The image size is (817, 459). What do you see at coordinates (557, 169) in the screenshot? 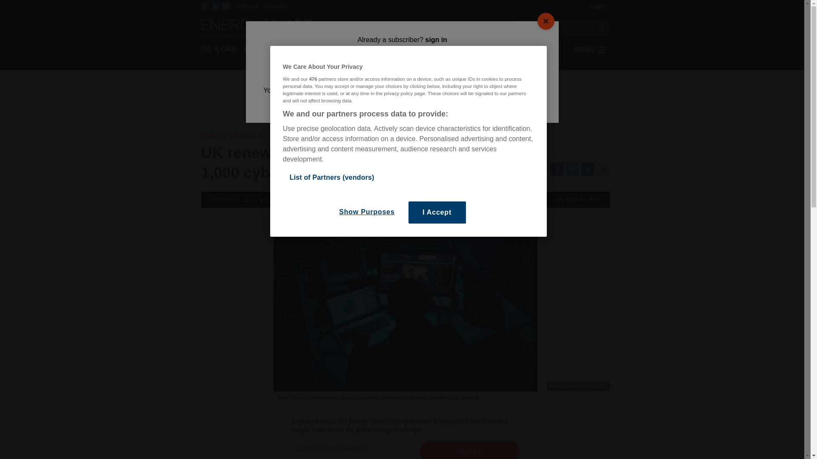
I see `Facebook` at bounding box center [557, 169].